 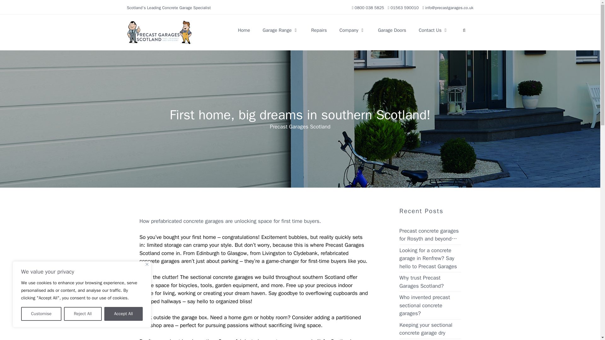 I want to click on 0800 038 5825, so click(x=369, y=8).